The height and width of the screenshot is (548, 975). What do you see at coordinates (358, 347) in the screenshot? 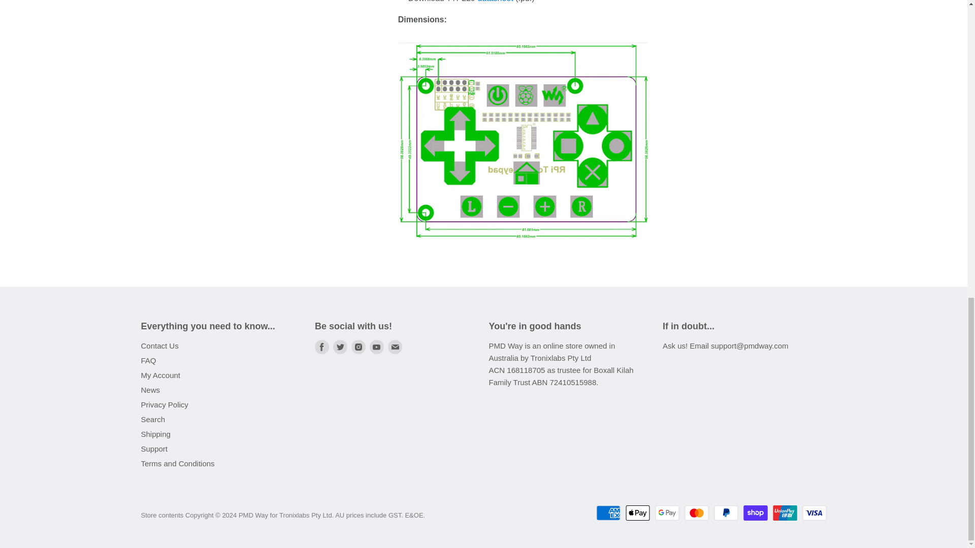
I see `Instagram` at bounding box center [358, 347].